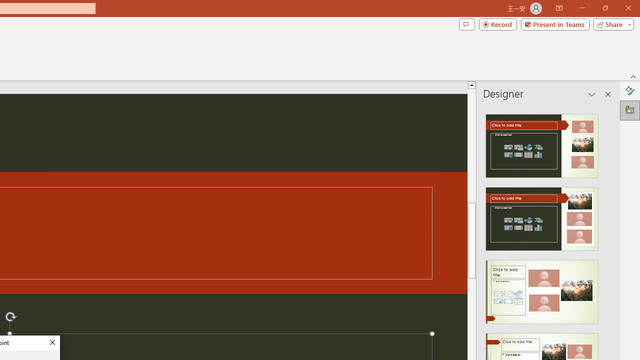 The image size is (640, 360). Describe the element at coordinates (542, 288) in the screenshot. I see `Design Idea` at that location.